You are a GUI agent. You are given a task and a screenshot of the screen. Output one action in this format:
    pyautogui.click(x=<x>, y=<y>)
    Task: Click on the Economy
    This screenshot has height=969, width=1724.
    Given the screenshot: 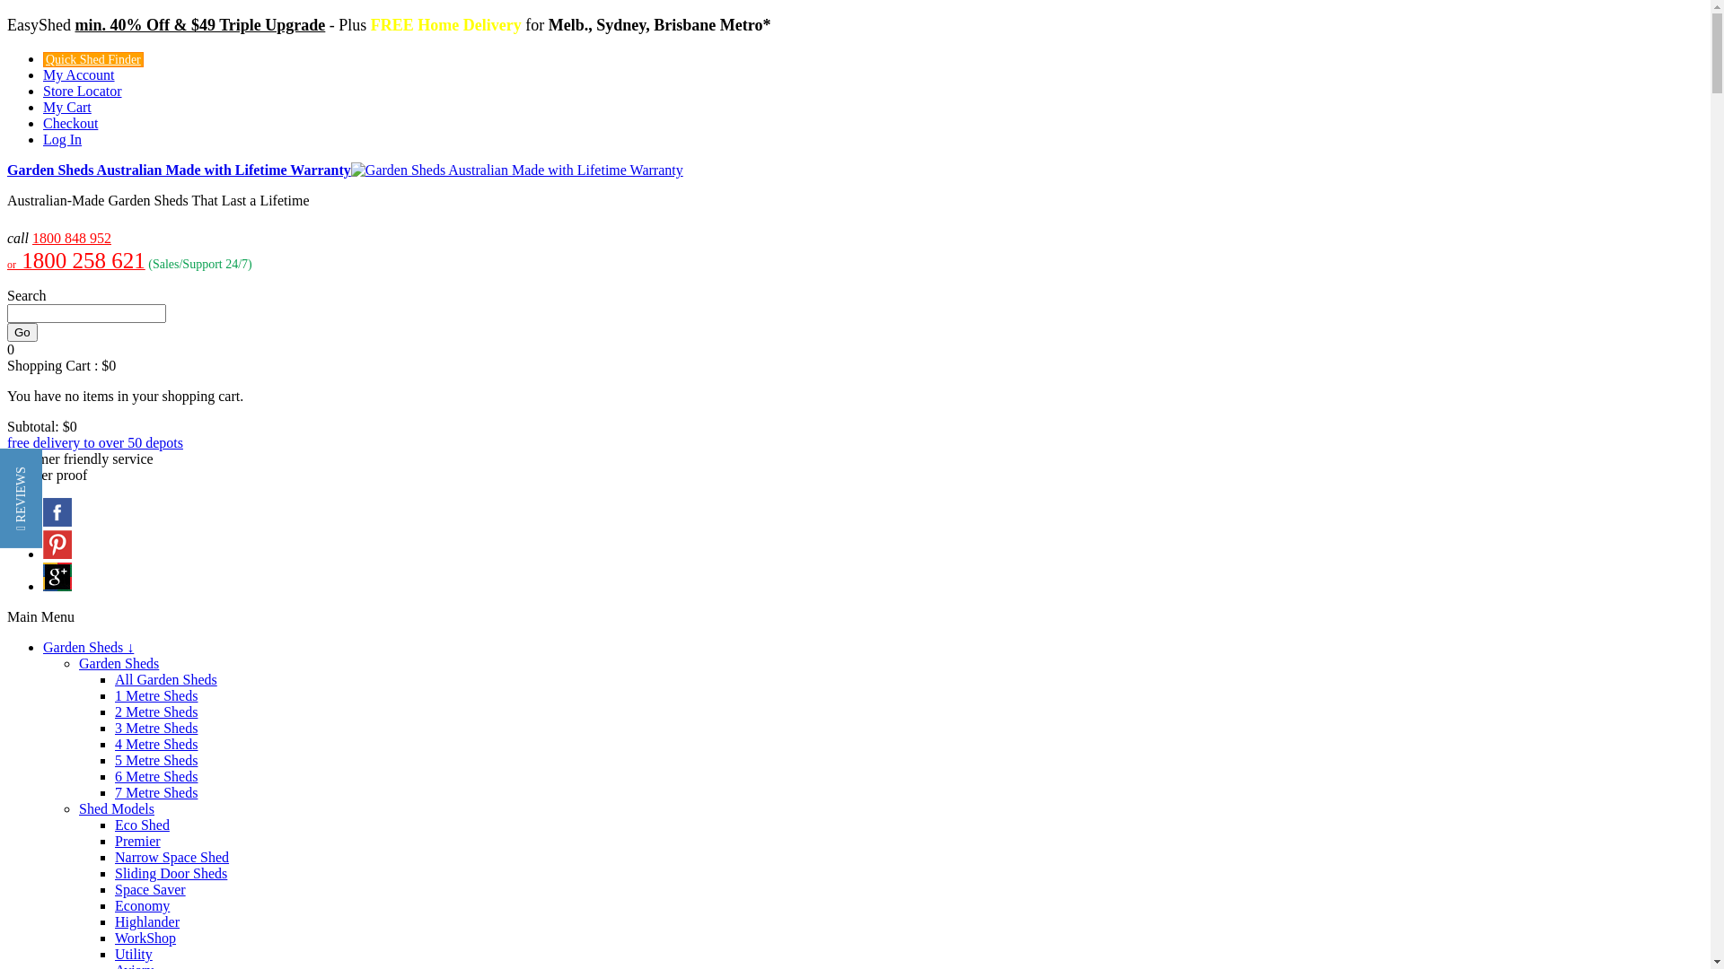 What is the action you would take?
    pyautogui.click(x=142, y=905)
    